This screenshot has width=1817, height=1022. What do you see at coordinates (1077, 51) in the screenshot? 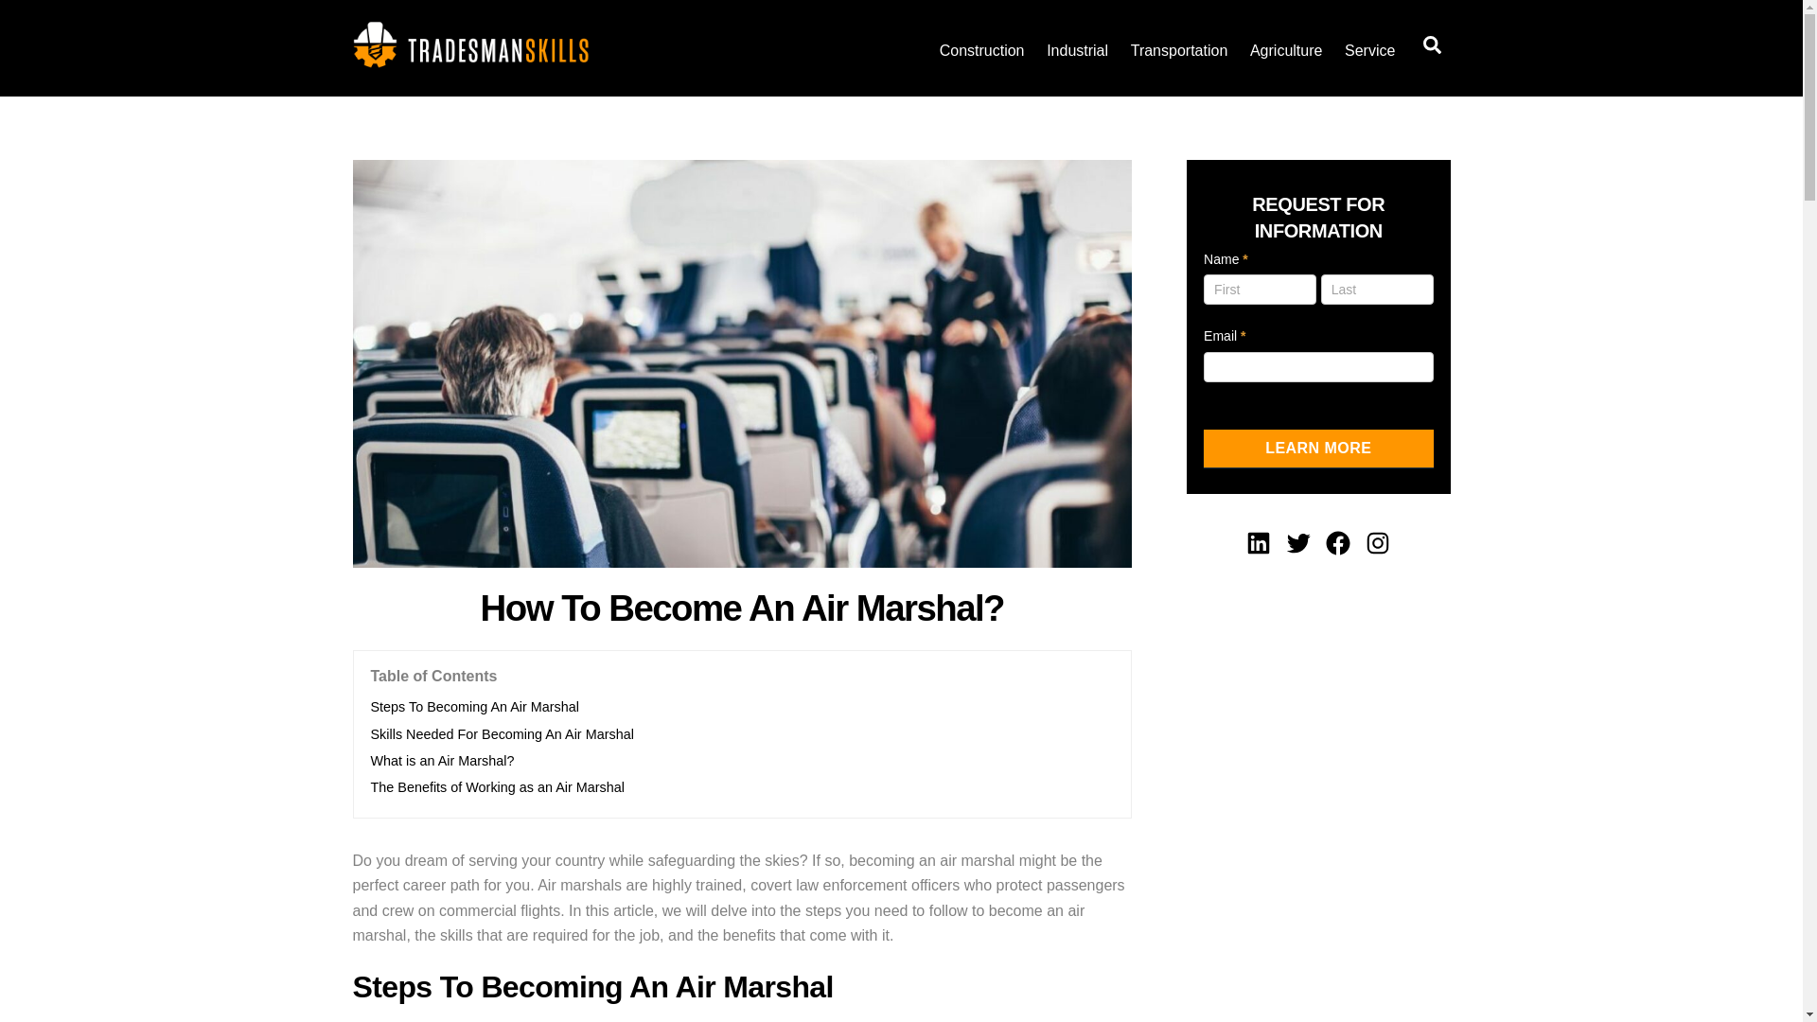
I see `Industrial` at bounding box center [1077, 51].